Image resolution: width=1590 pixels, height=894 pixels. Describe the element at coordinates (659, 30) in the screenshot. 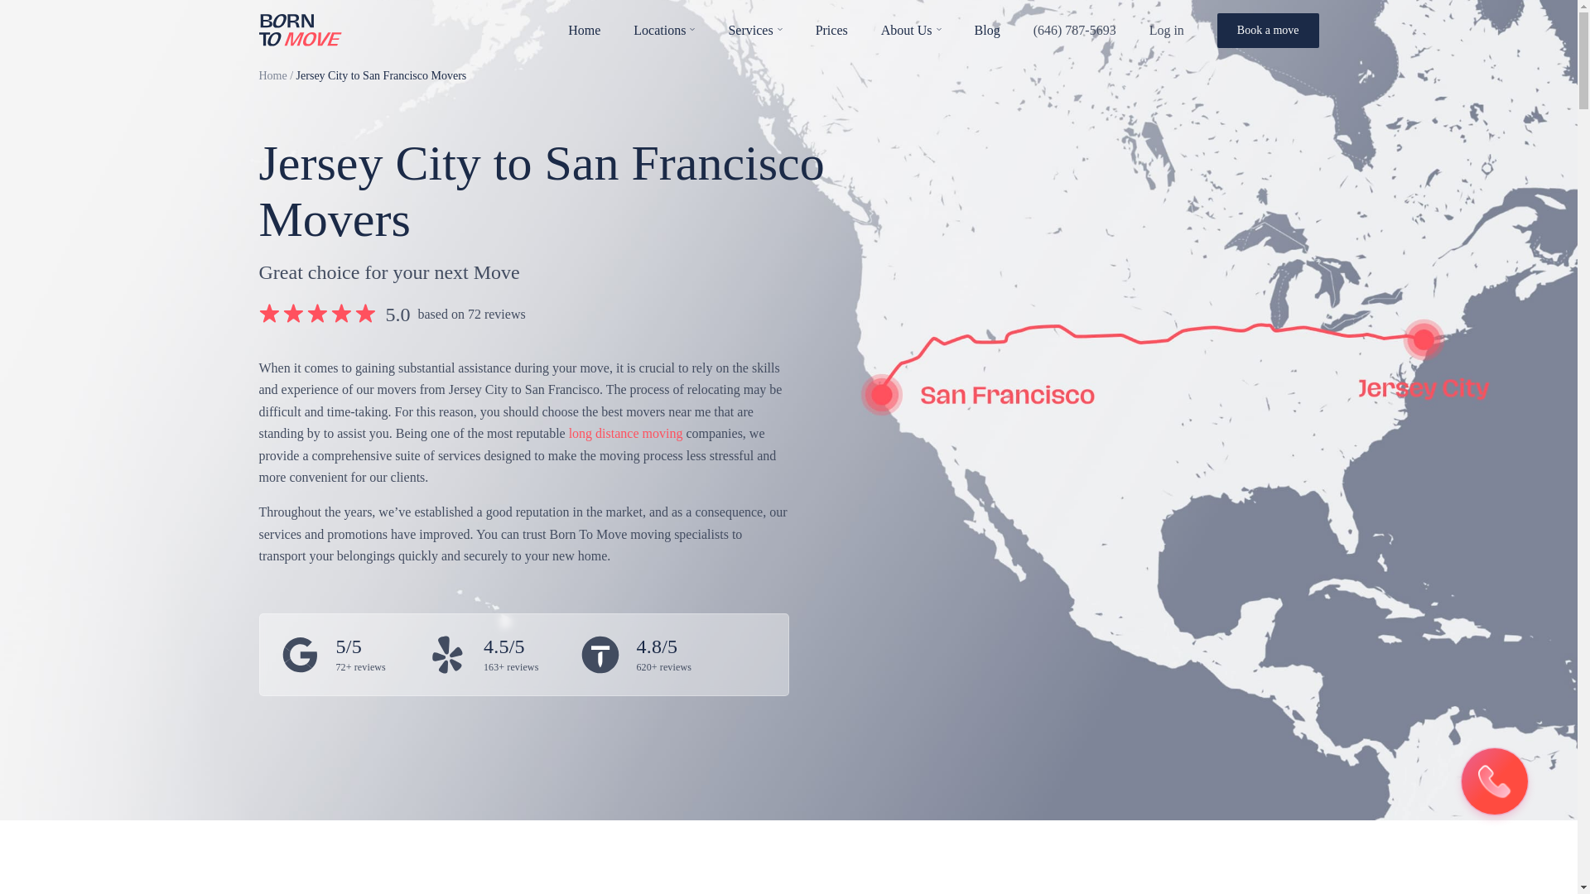

I see `Locations` at that location.